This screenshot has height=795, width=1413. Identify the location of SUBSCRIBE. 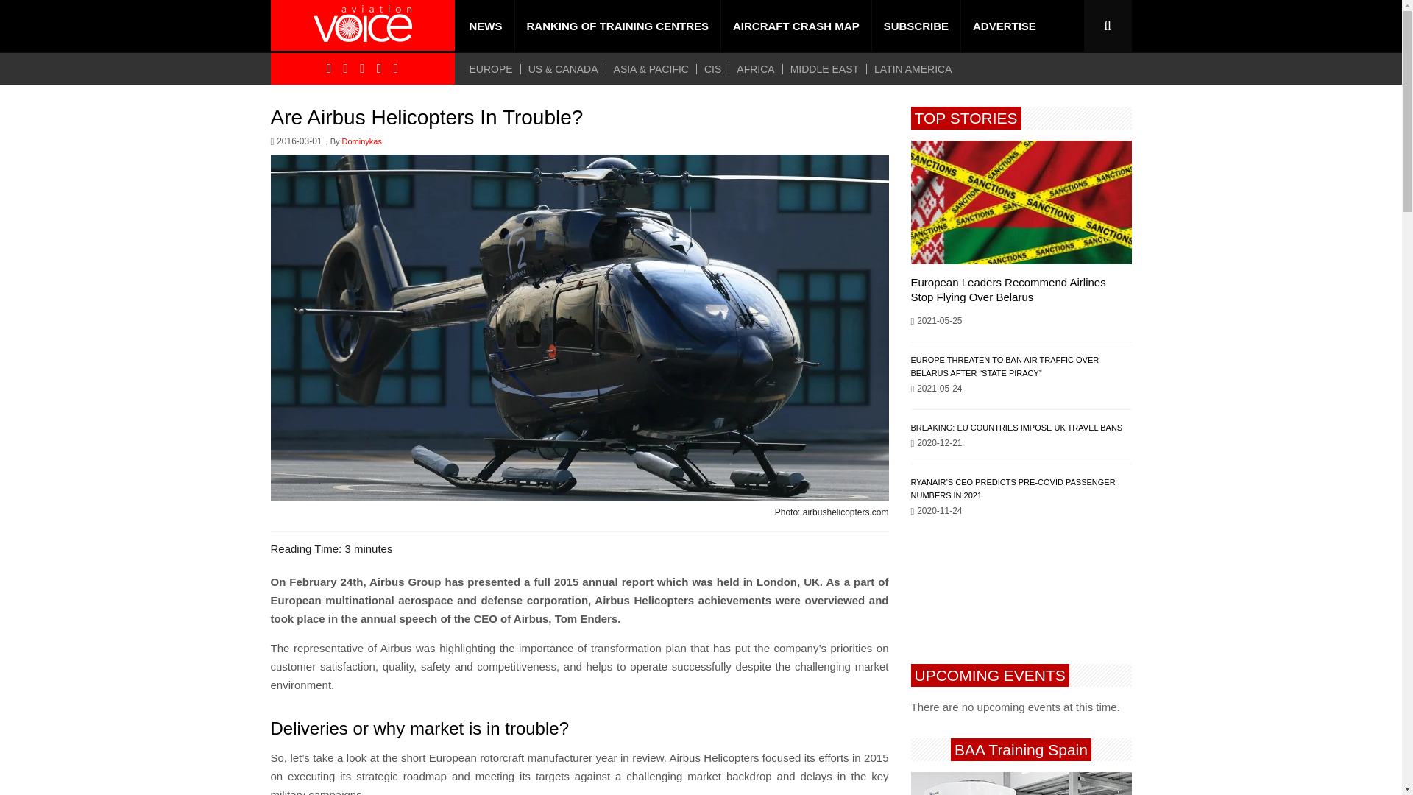
(916, 26).